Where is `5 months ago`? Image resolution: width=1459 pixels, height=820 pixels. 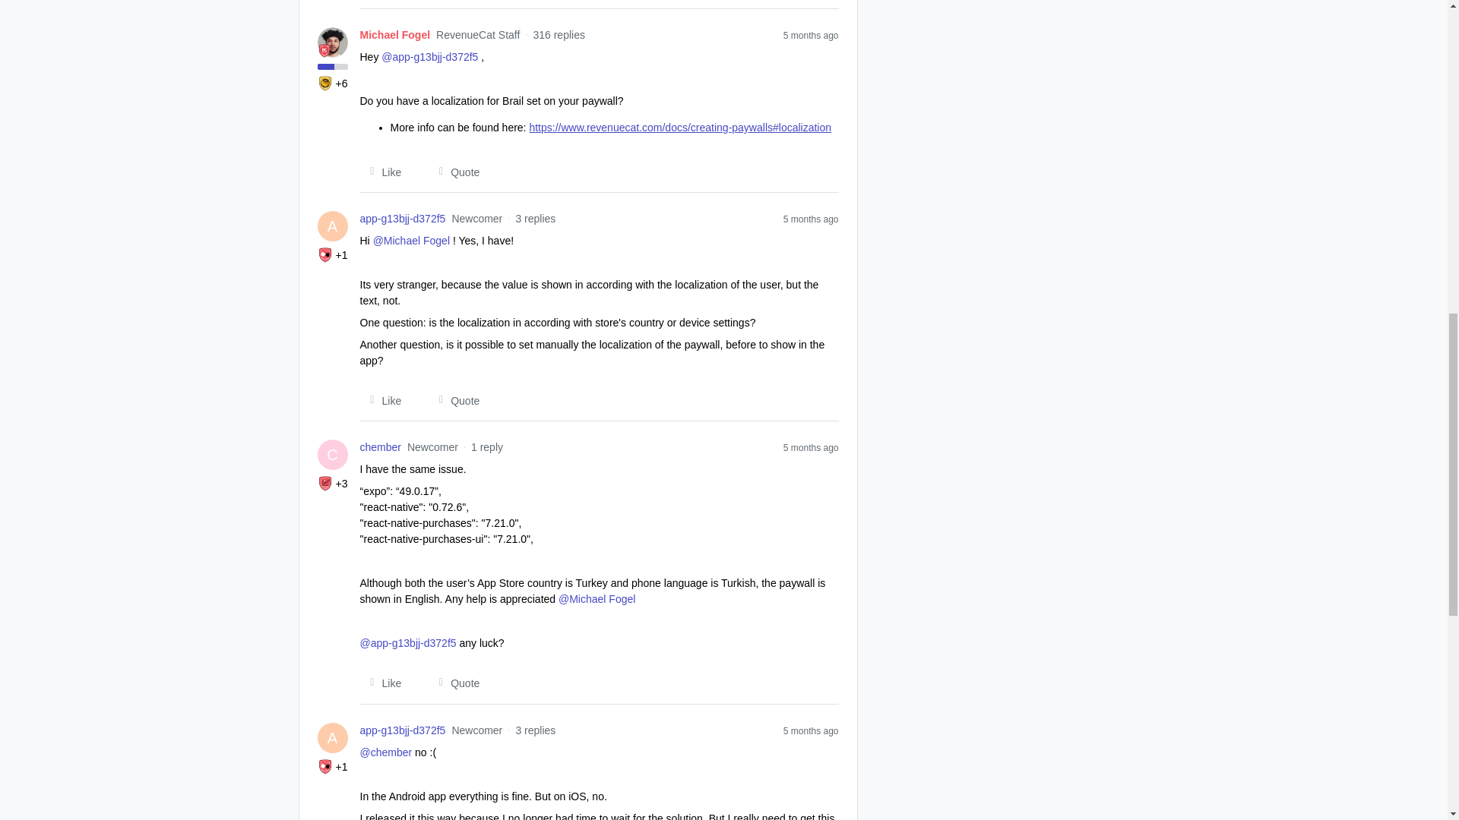
5 months ago is located at coordinates (812, 218).